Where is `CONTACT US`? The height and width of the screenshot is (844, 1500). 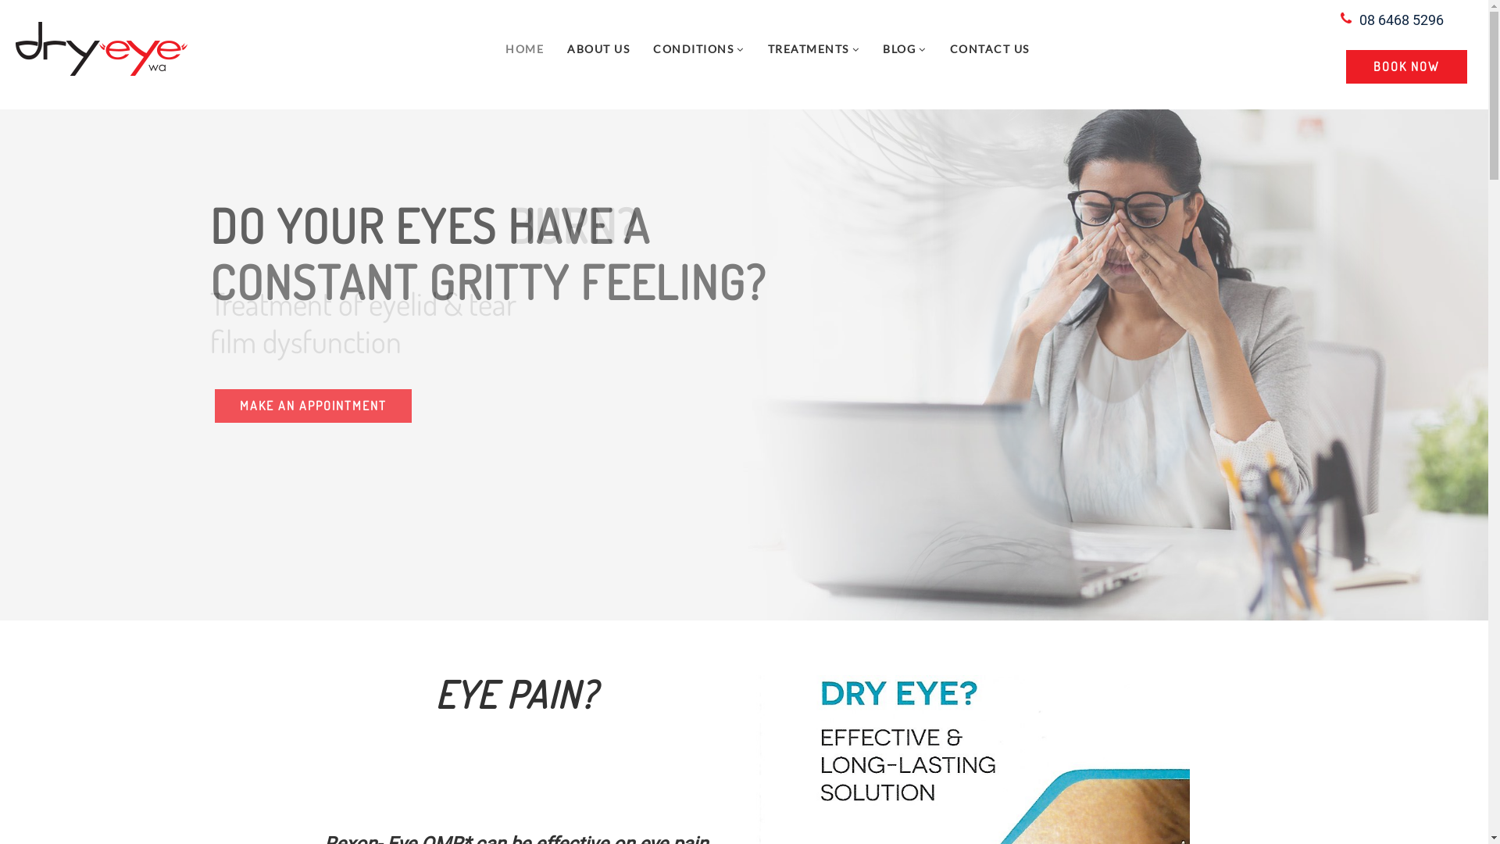
CONTACT US is located at coordinates (990, 48).